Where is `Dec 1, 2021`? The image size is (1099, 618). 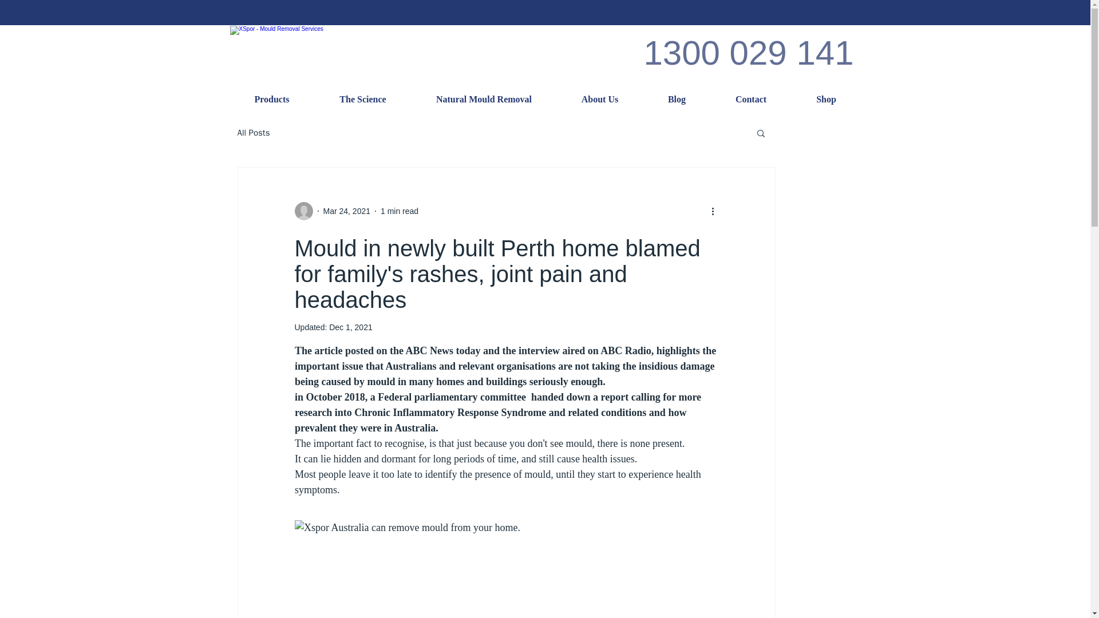 Dec 1, 2021 is located at coordinates (350, 327).